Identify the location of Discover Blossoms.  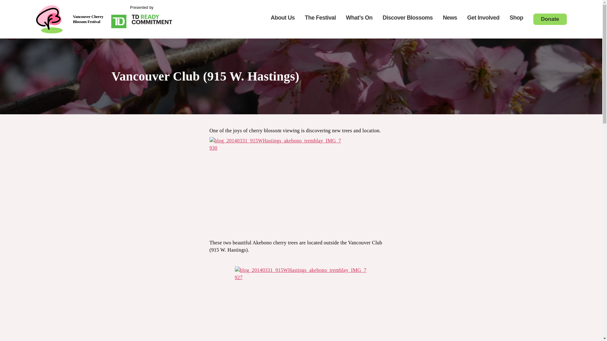
(407, 18).